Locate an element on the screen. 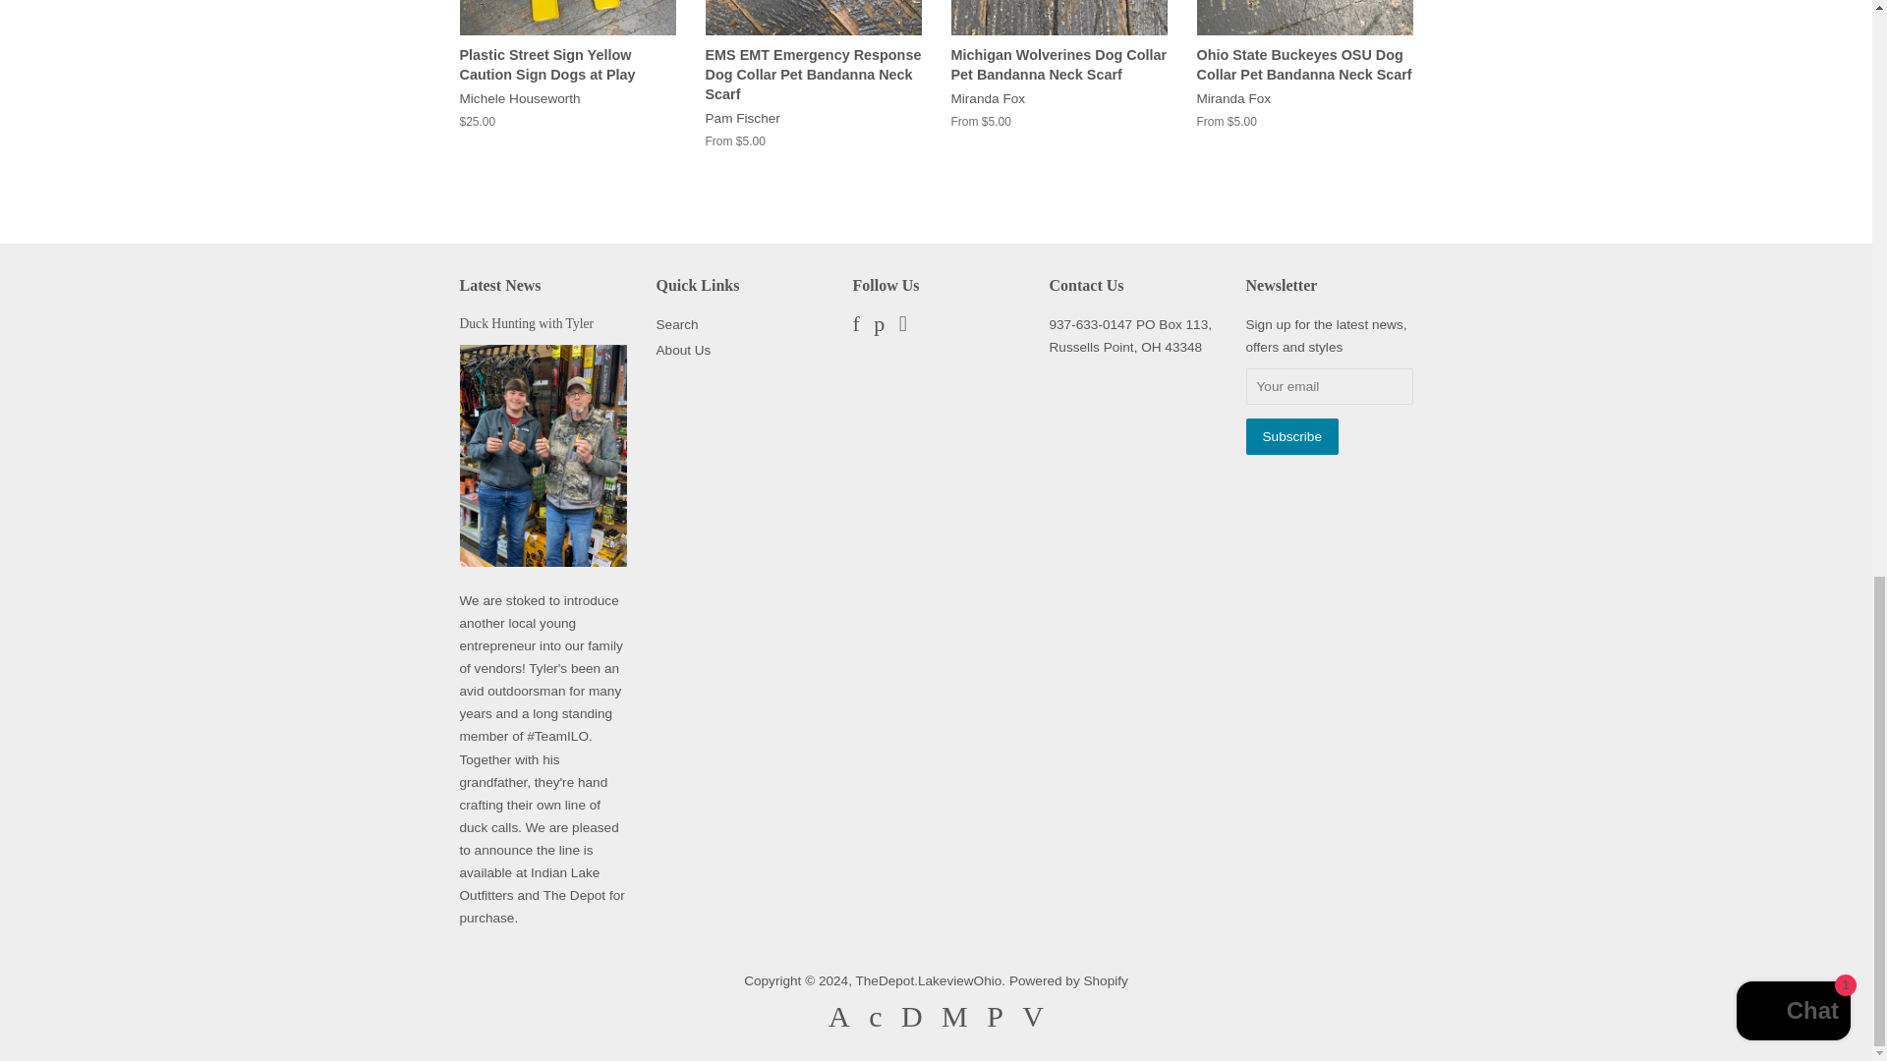 The height and width of the screenshot is (1061, 1887). Duck Hunting with Tyler is located at coordinates (527, 322).